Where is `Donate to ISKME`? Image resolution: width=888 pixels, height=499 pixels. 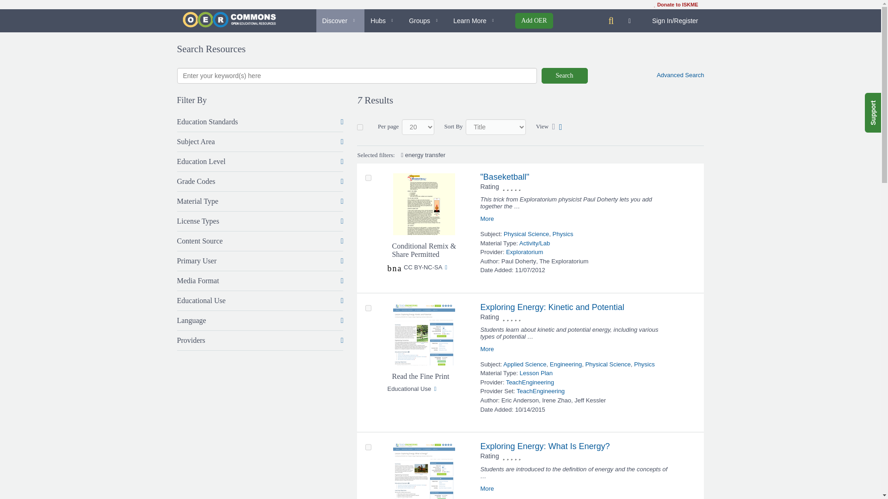
Donate to ISKME is located at coordinates (676, 5).